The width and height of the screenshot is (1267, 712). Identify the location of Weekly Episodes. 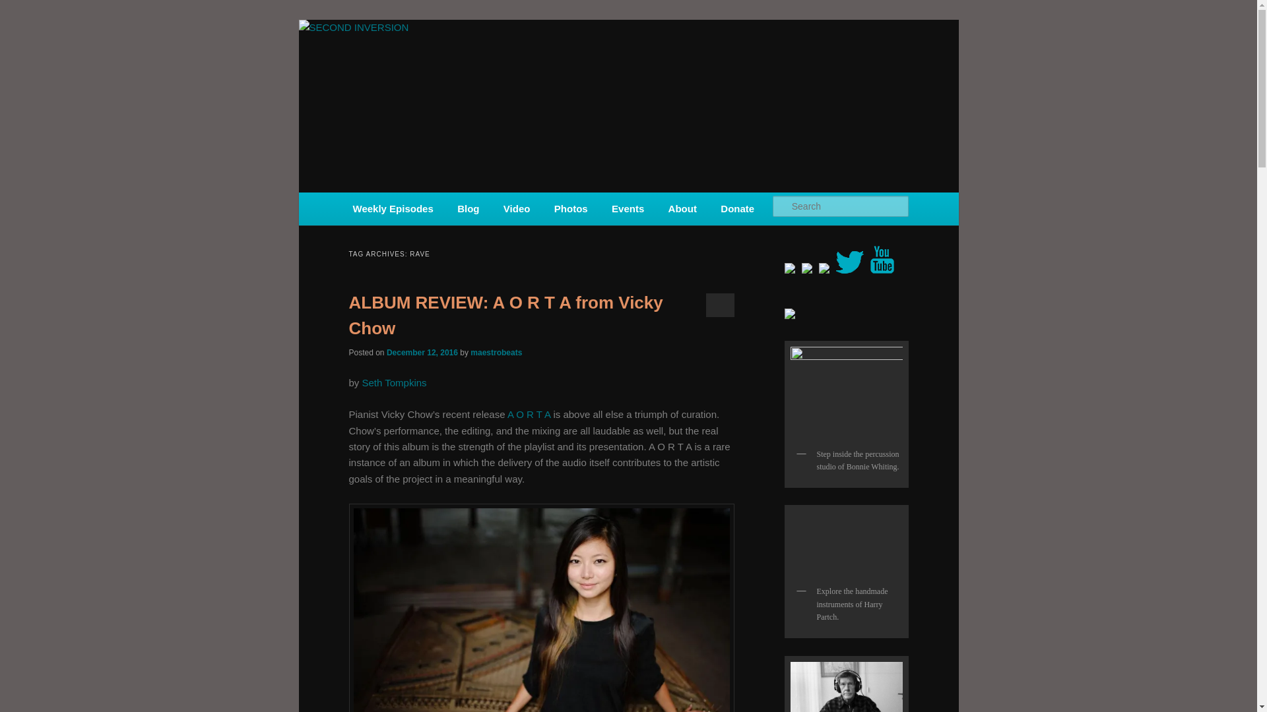
(393, 208).